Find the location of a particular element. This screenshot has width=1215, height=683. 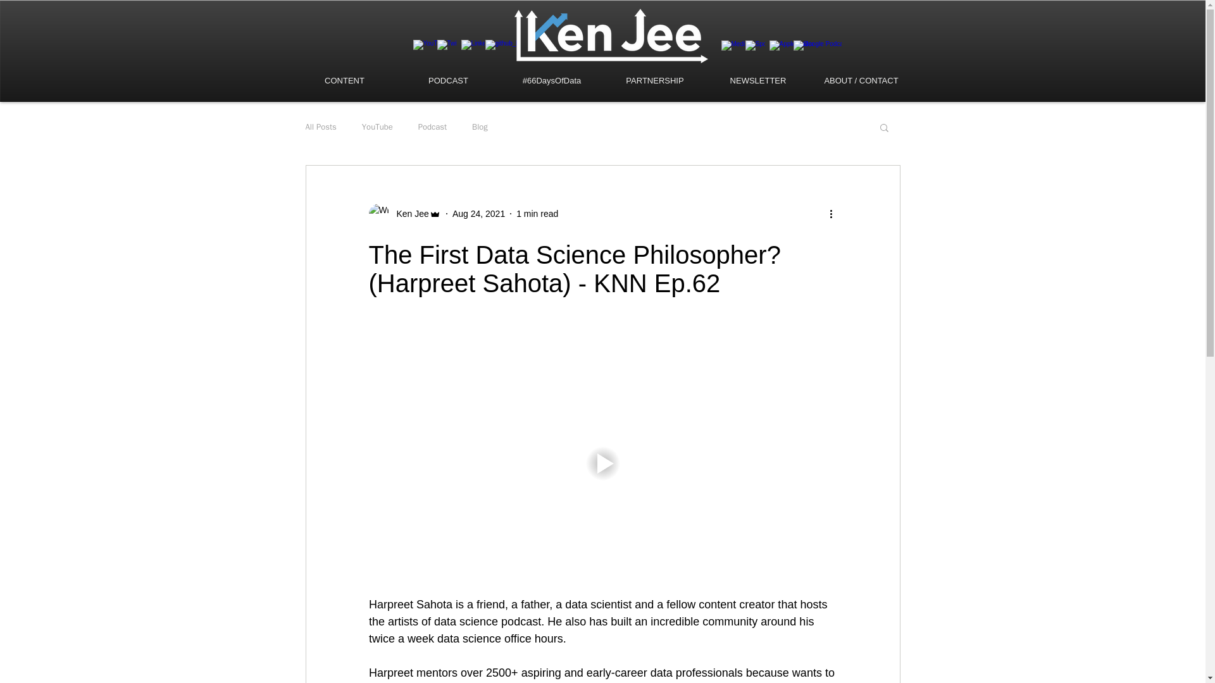

Aug 24, 2021 is located at coordinates (478, 214).